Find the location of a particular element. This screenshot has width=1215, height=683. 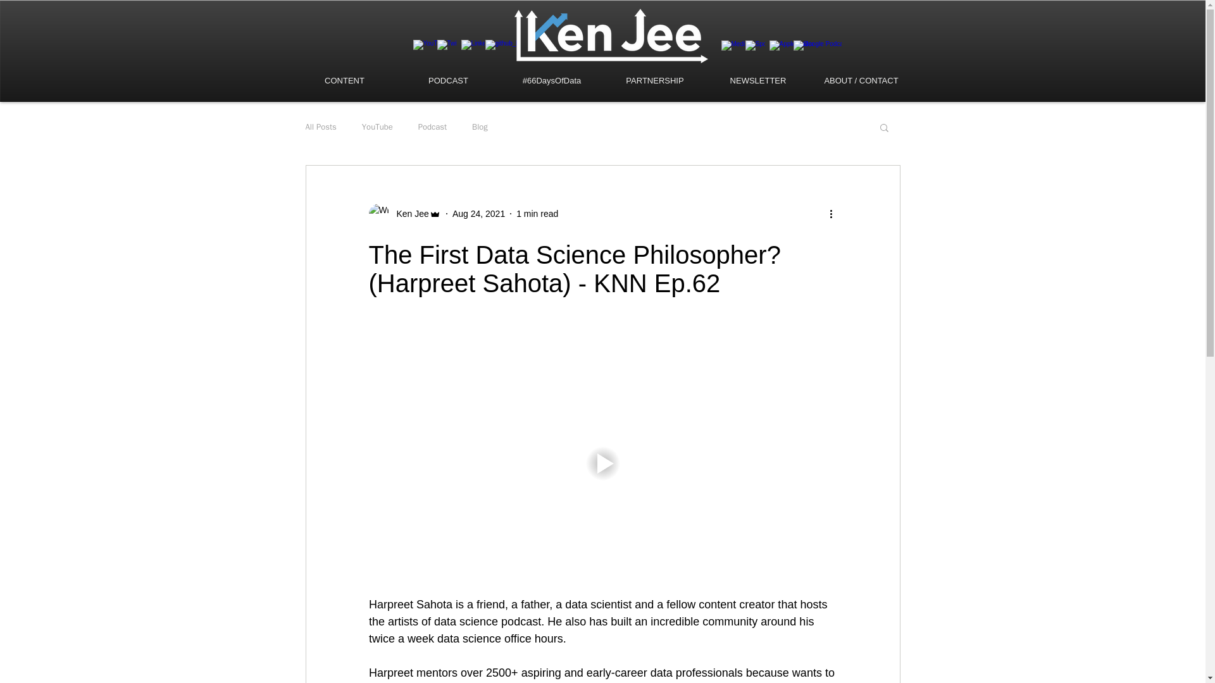

Aug 24, 2021 is located at coordinates (478, 214).